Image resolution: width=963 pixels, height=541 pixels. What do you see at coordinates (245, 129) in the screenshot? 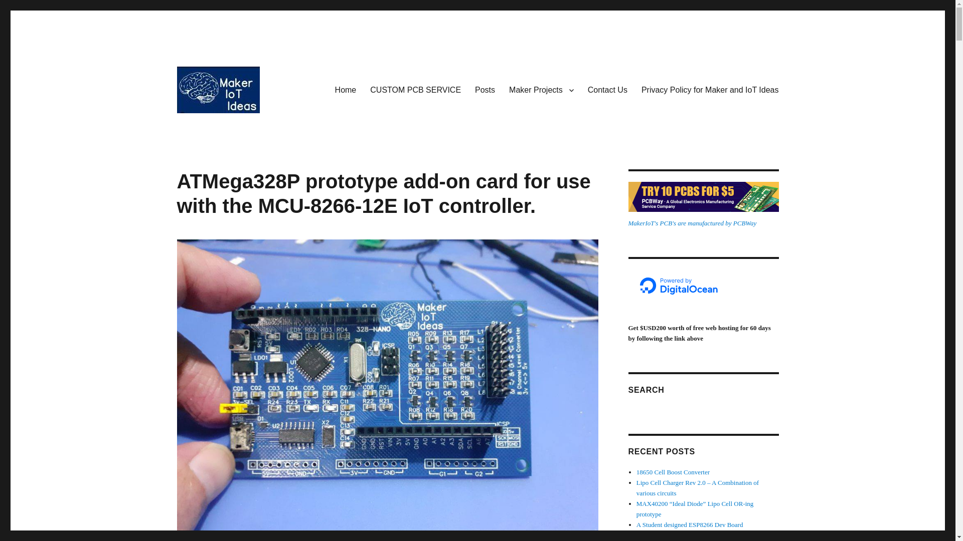
I see `Maker and IOT Ideas` at bounding box center [245, 129].